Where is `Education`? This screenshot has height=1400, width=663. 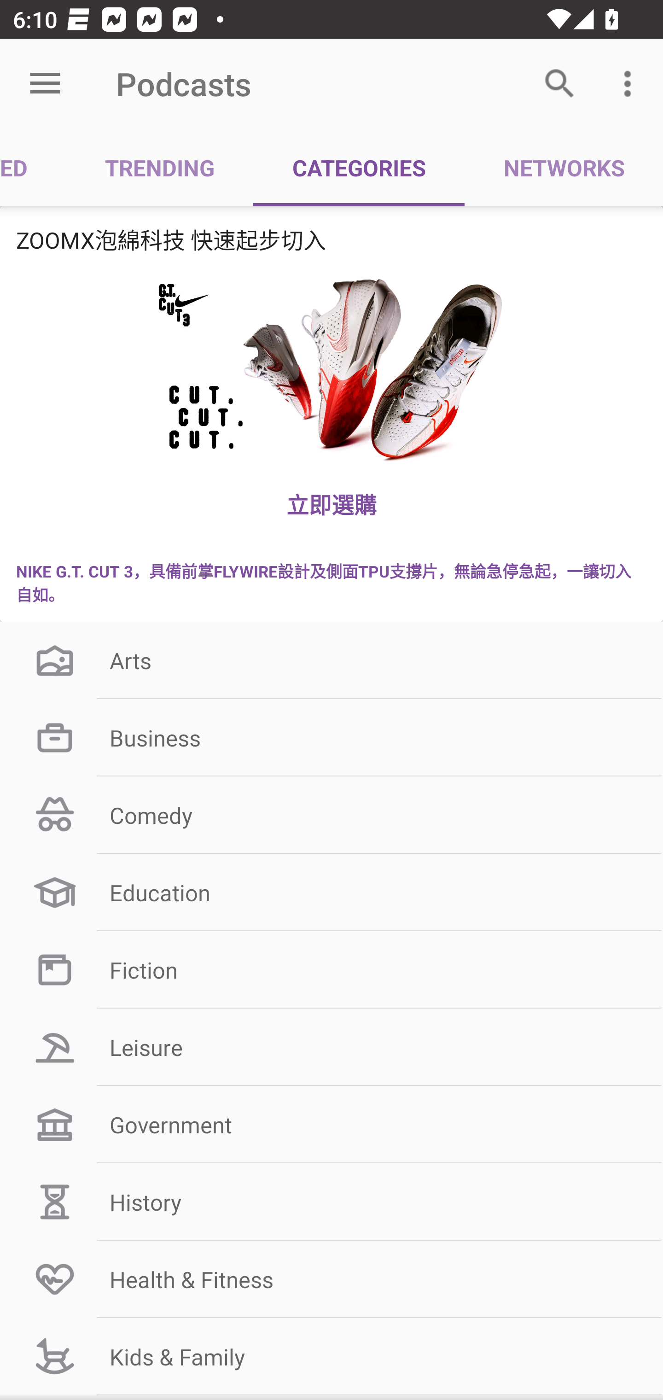 Education is located at coordinates (331, 892).